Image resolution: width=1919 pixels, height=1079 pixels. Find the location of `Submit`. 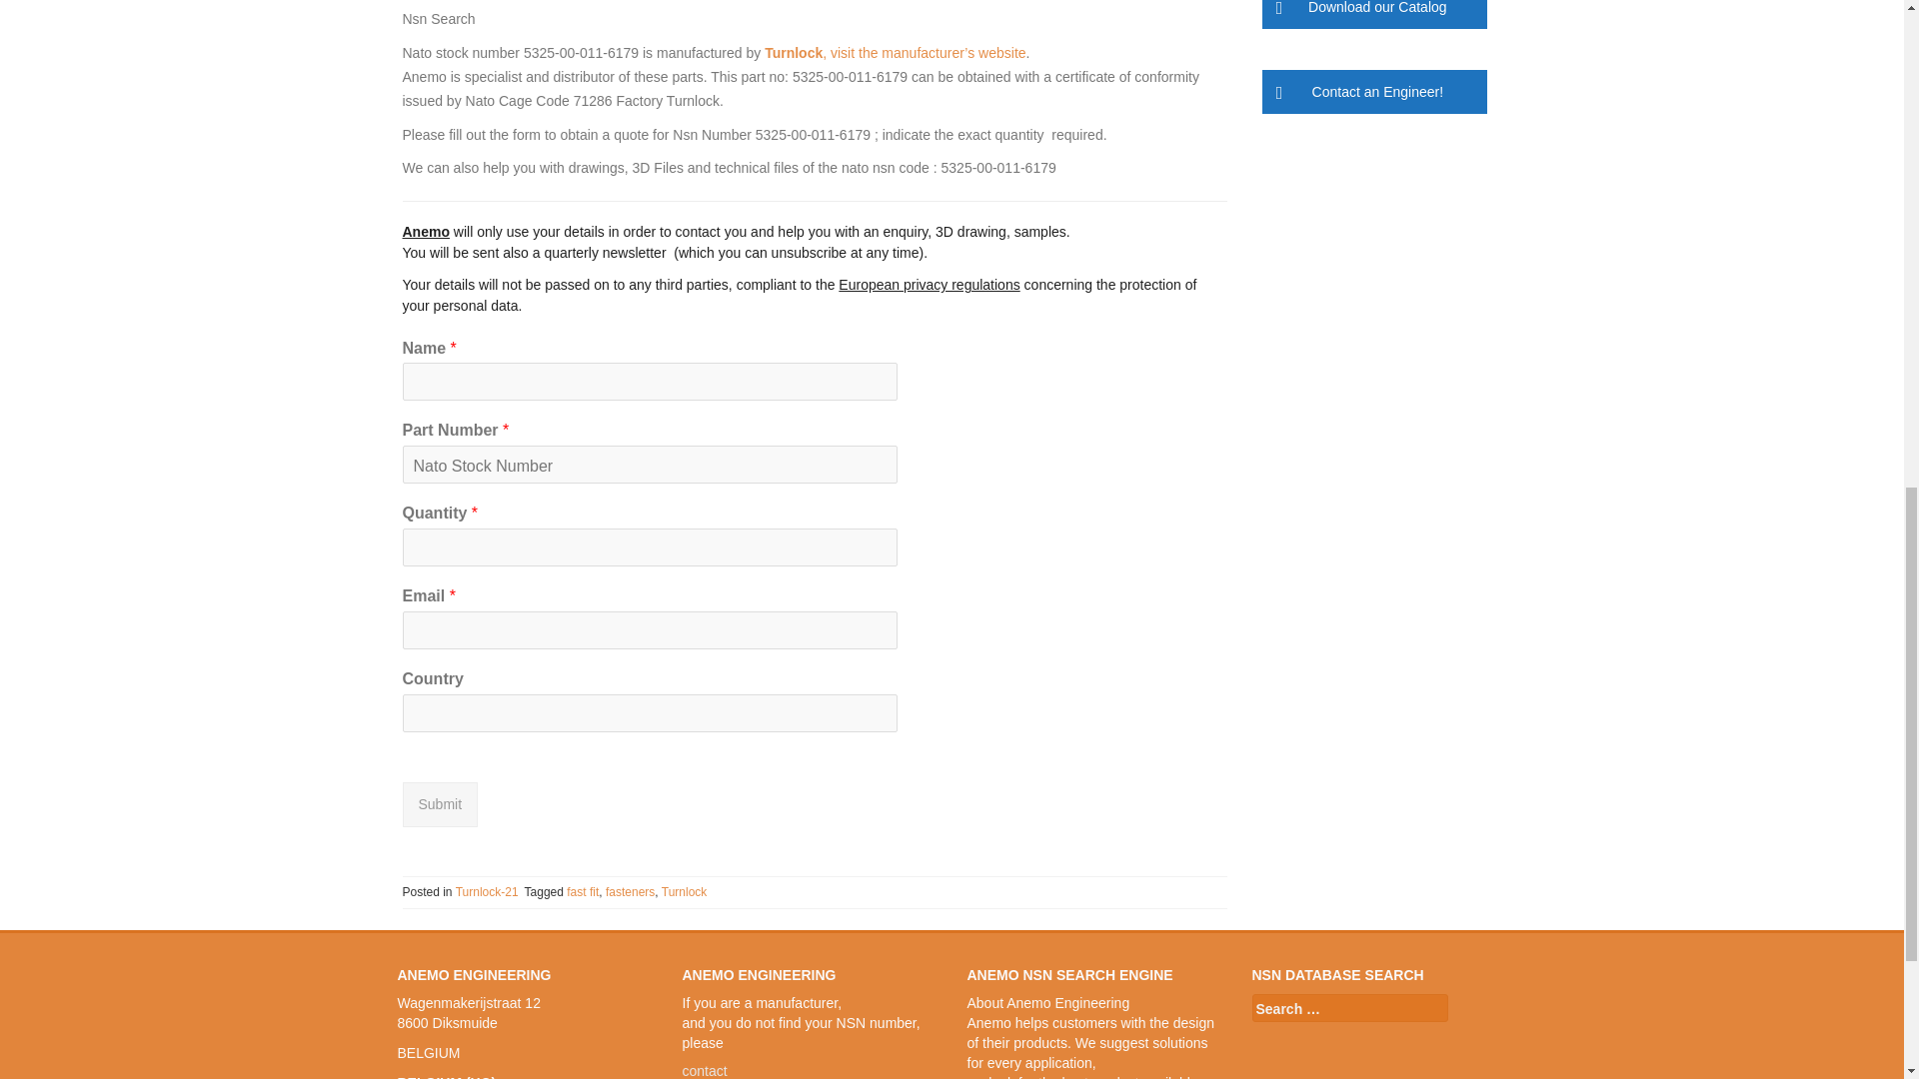

Submit is located at coordinates (440, 805).